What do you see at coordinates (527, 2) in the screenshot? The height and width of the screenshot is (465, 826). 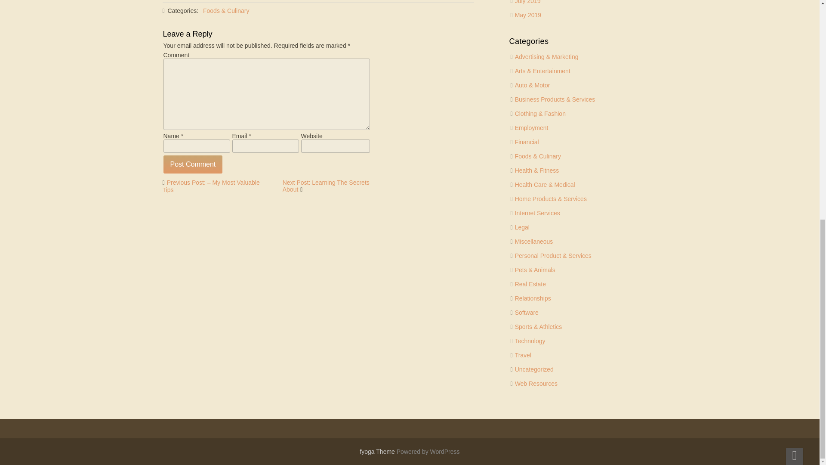 I see `July 2019` at bounding box center [527, 2].